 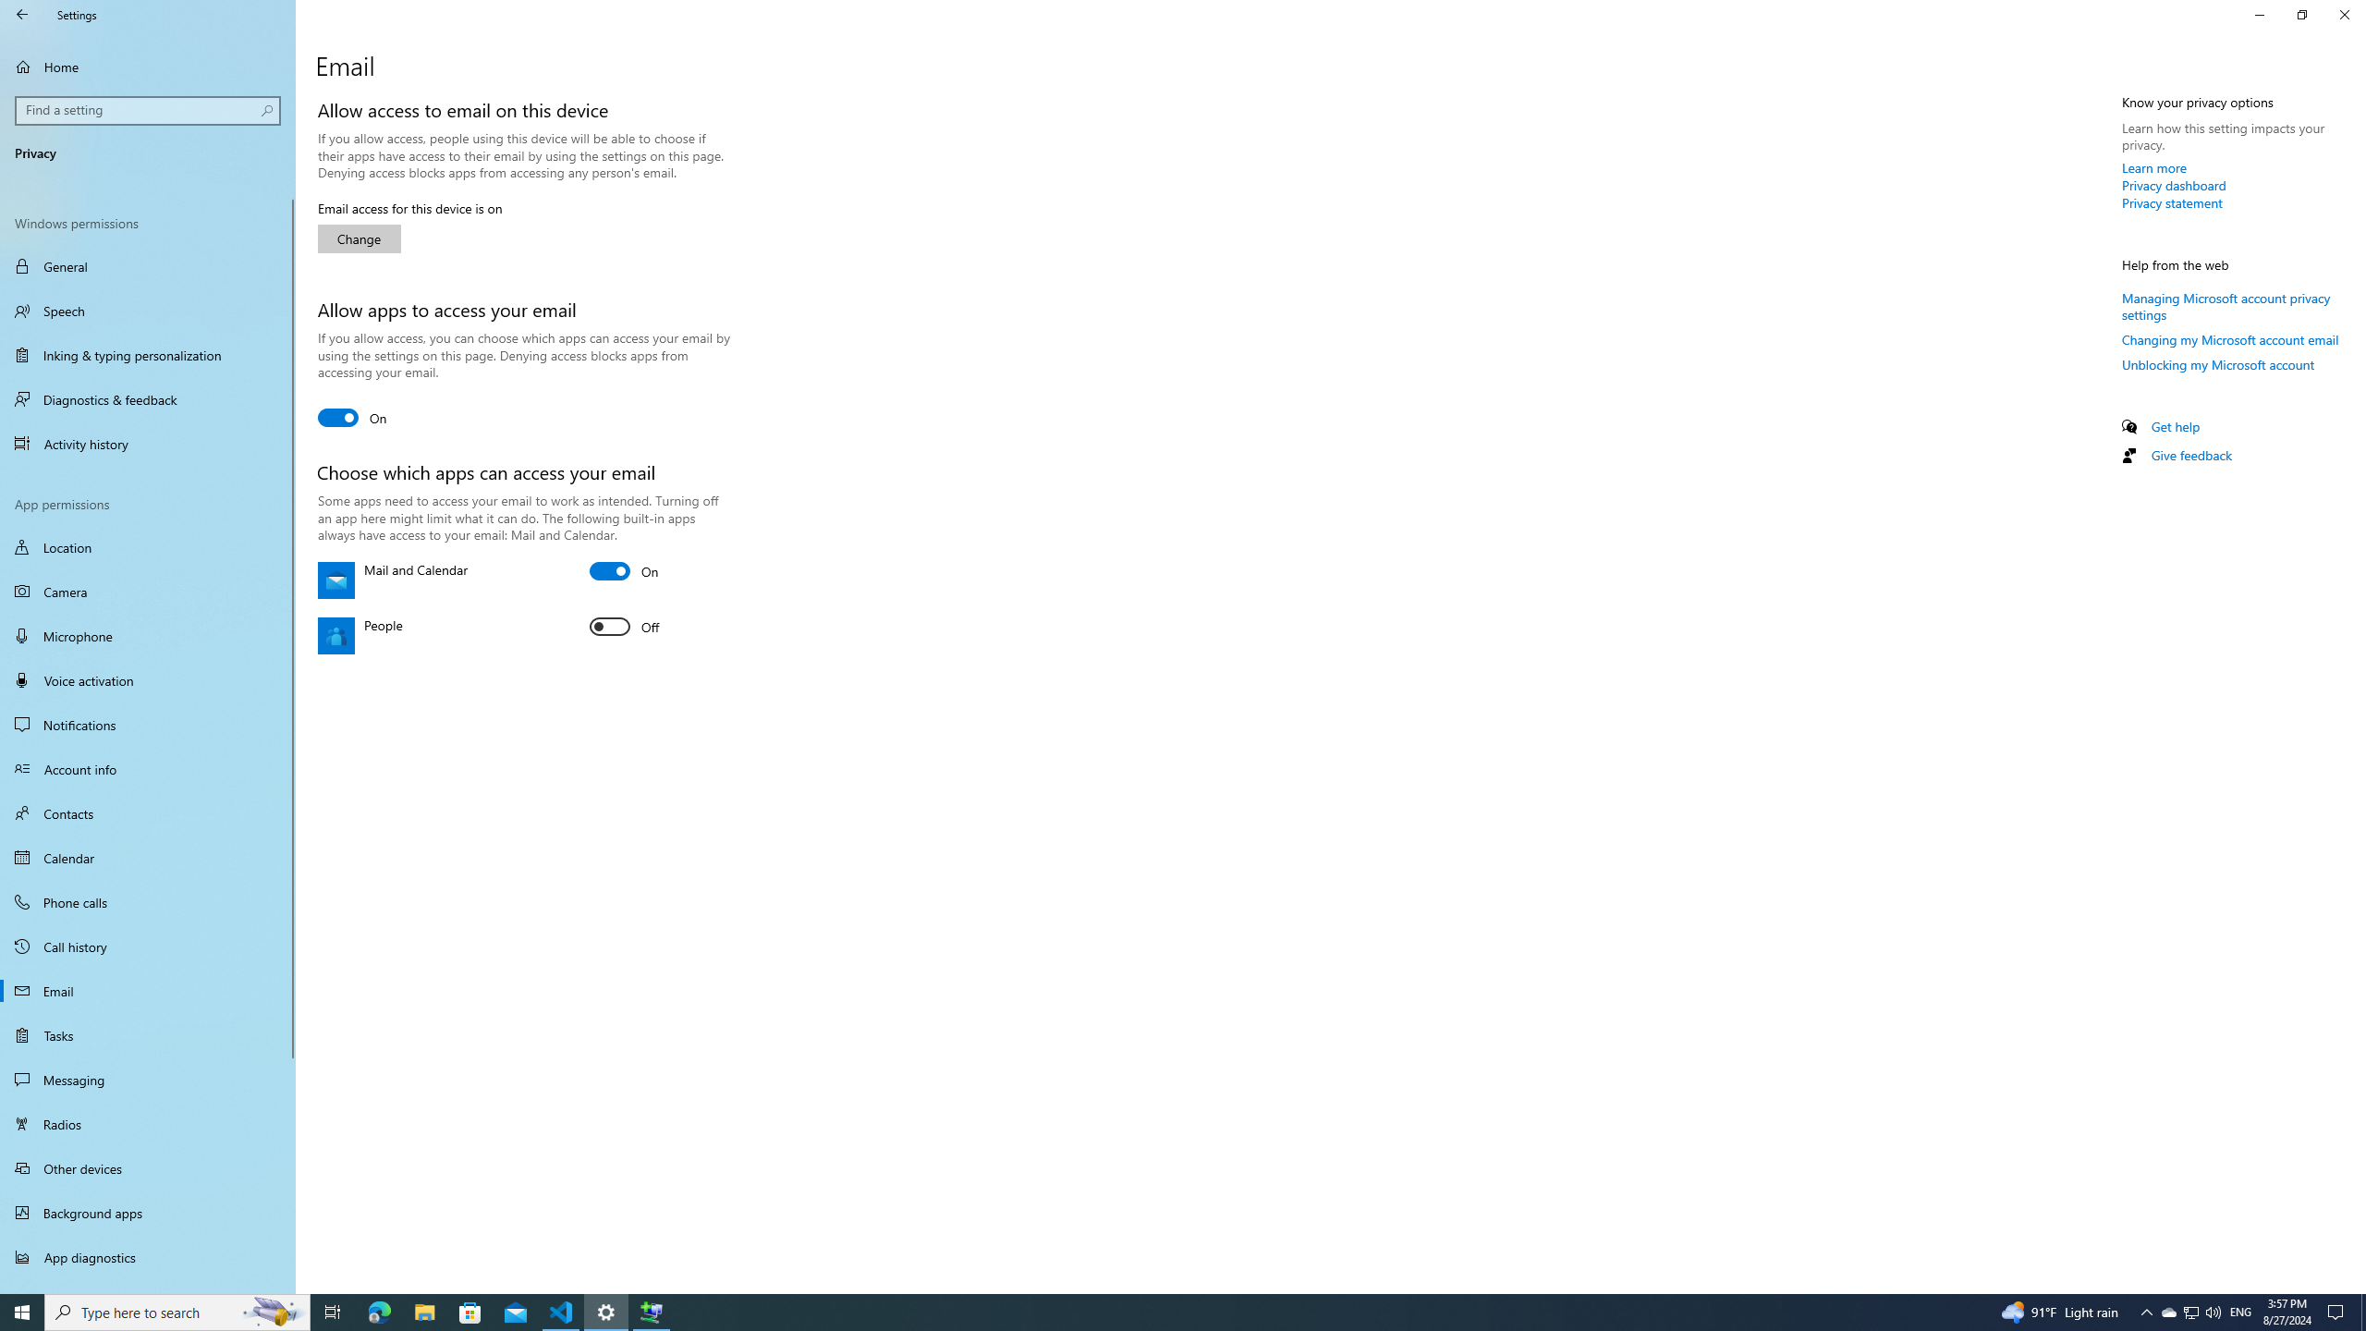 I want to click on Privacy statement, so click(x=2172, y=202).